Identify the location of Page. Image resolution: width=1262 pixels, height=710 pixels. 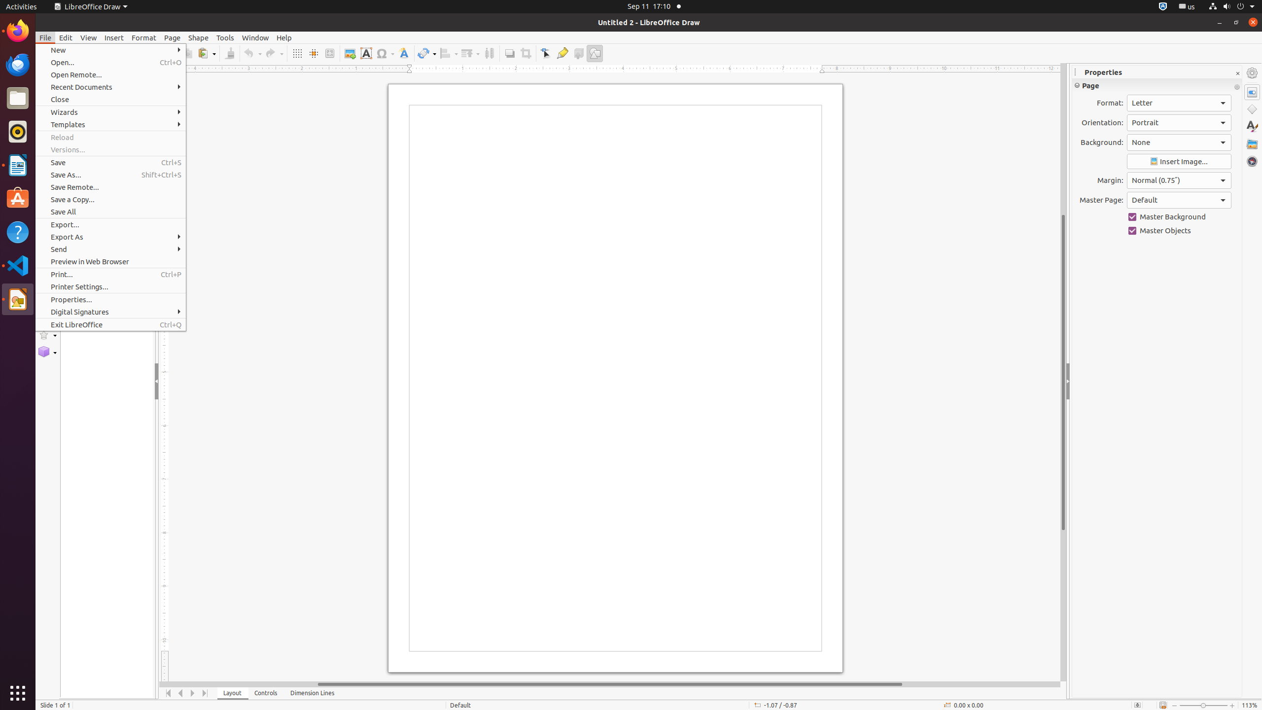
(173, 37).